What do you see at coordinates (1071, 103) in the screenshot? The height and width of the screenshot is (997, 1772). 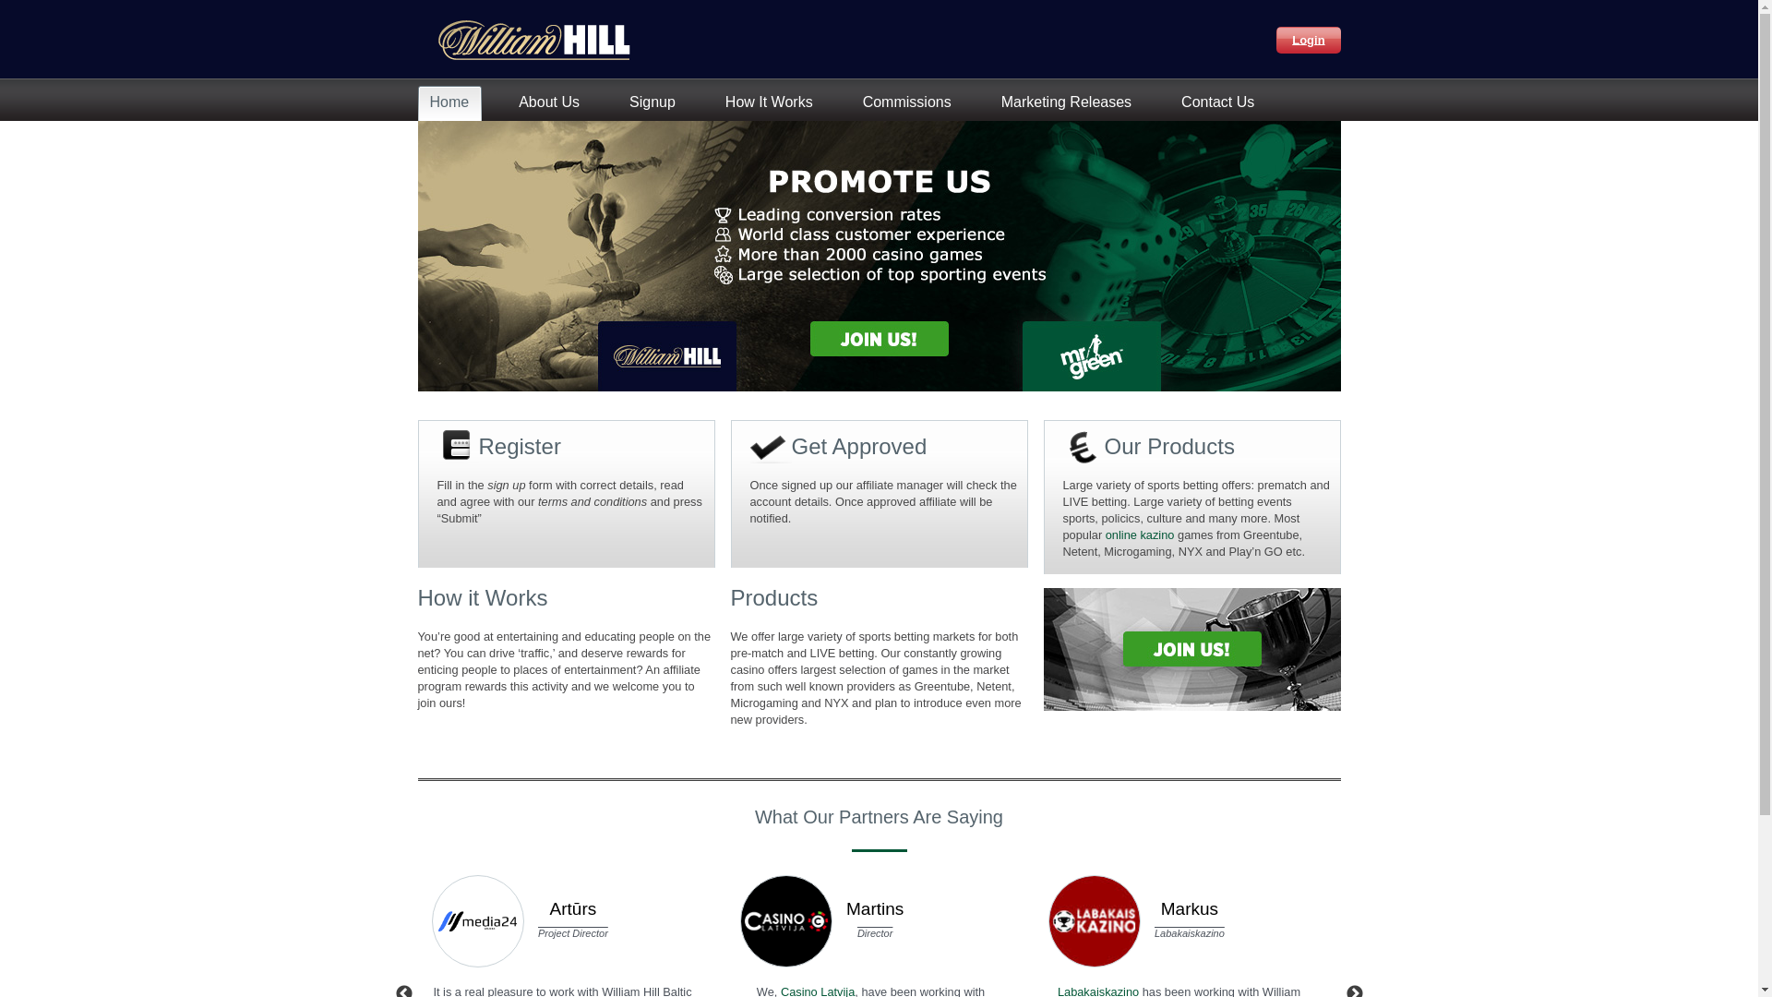 I see `Marketing Releases` at bounding box center [1071, 103].